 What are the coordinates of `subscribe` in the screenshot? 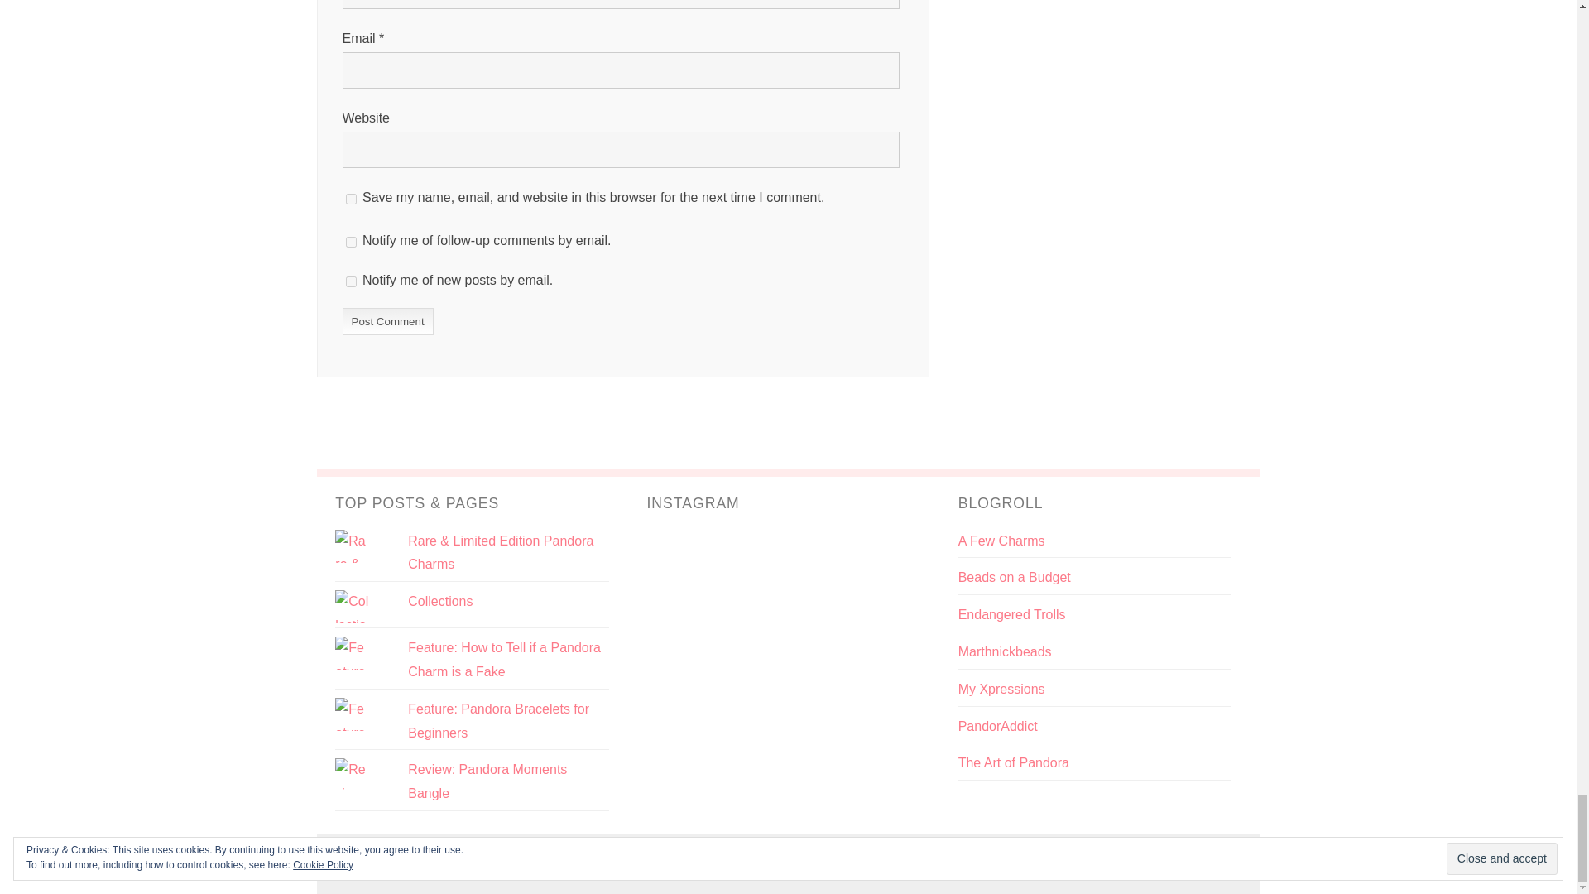 It's located at (351, 281).